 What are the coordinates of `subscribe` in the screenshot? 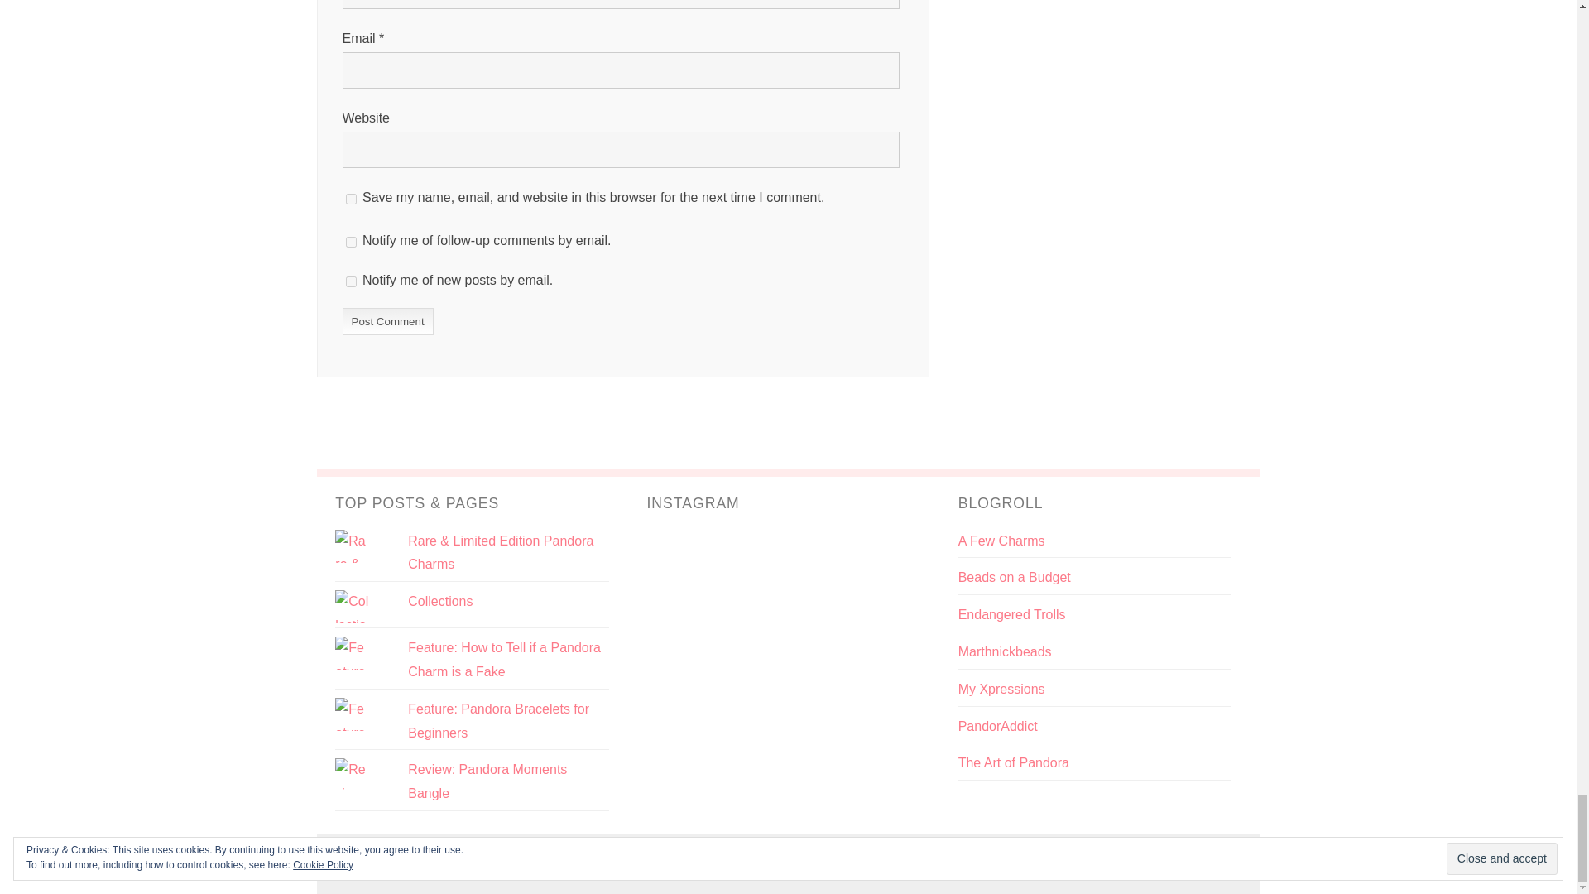 It's located at (351, 281).